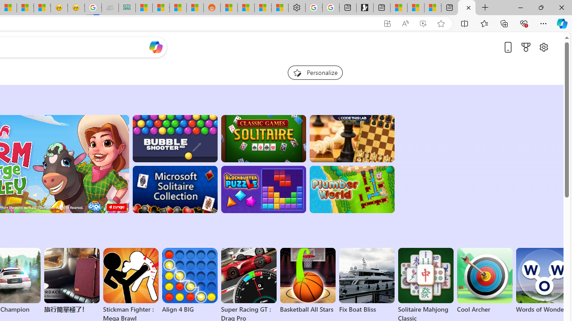 The height and width of the screenshot is (321, 572). I want to click on Words of Wonders, so click(543, 281).